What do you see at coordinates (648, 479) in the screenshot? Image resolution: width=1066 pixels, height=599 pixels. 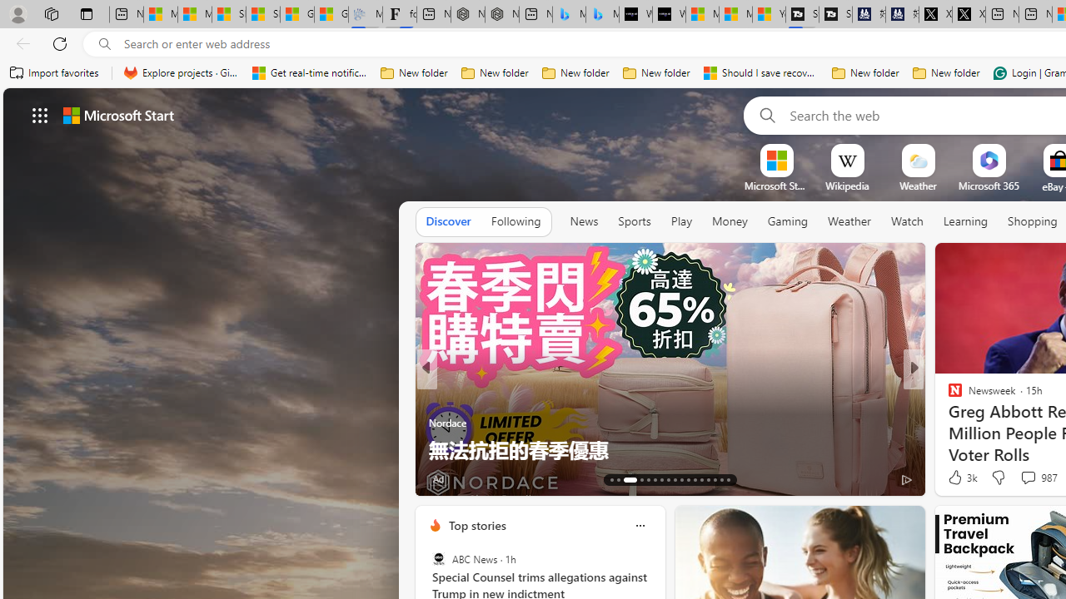 I see `AutomationID: tab-17` at bounding box center [648, 479].